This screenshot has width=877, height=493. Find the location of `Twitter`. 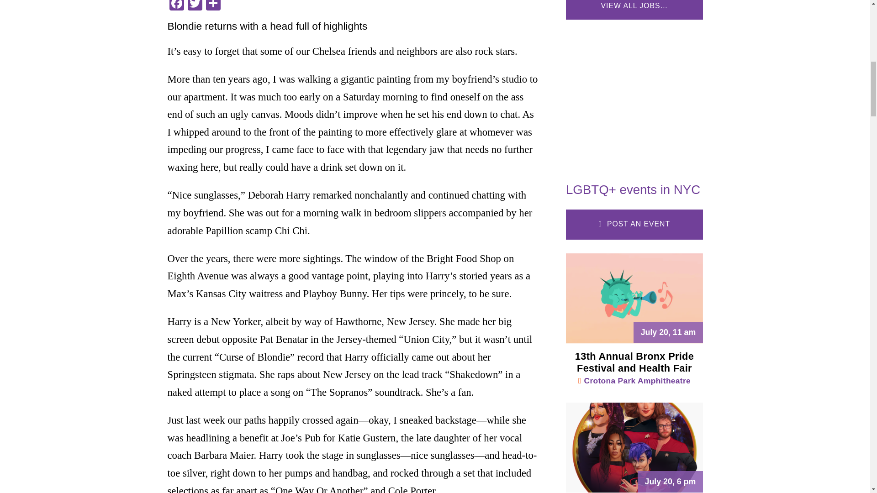

Twitter is located at coordinates (194, 6).